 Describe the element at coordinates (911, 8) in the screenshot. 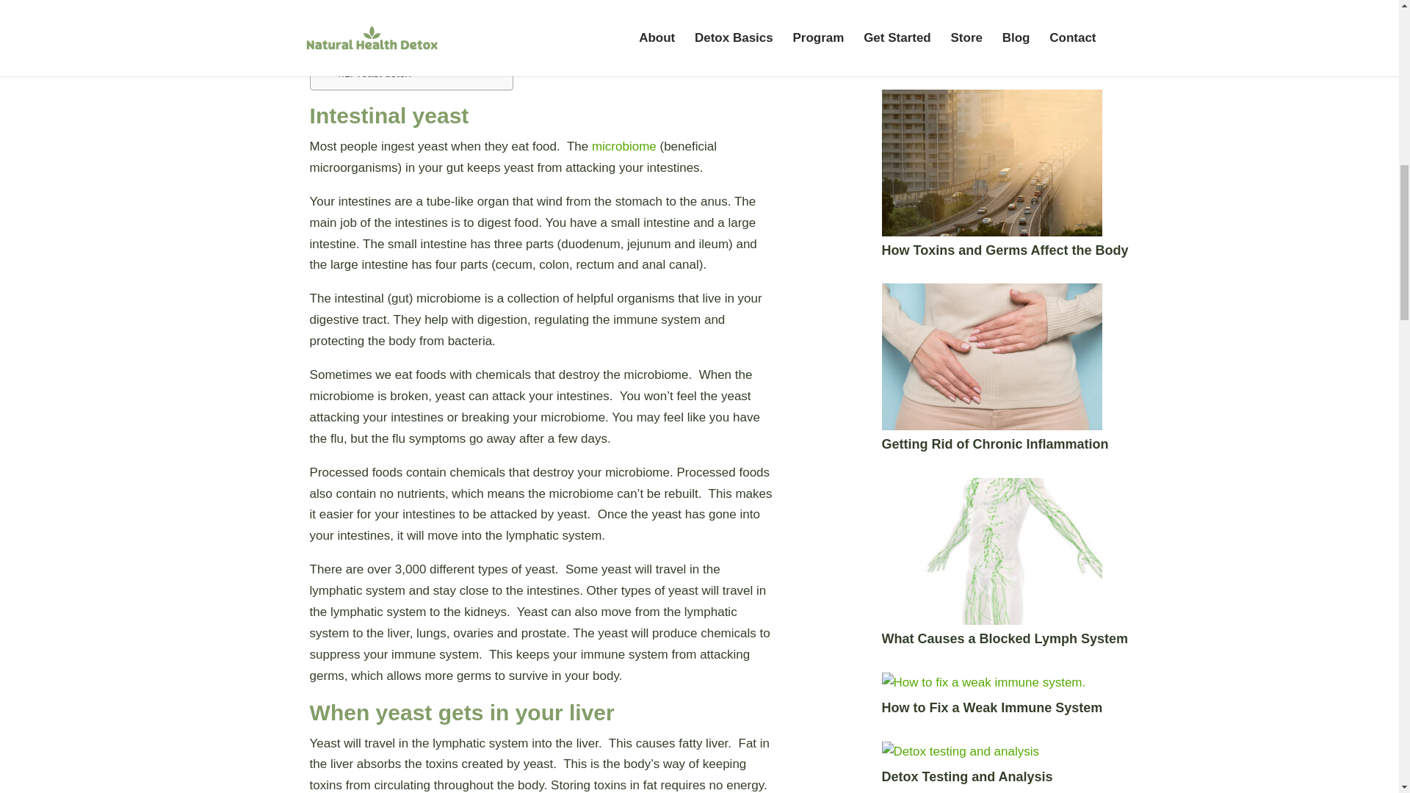

I see `Submit` at that location.